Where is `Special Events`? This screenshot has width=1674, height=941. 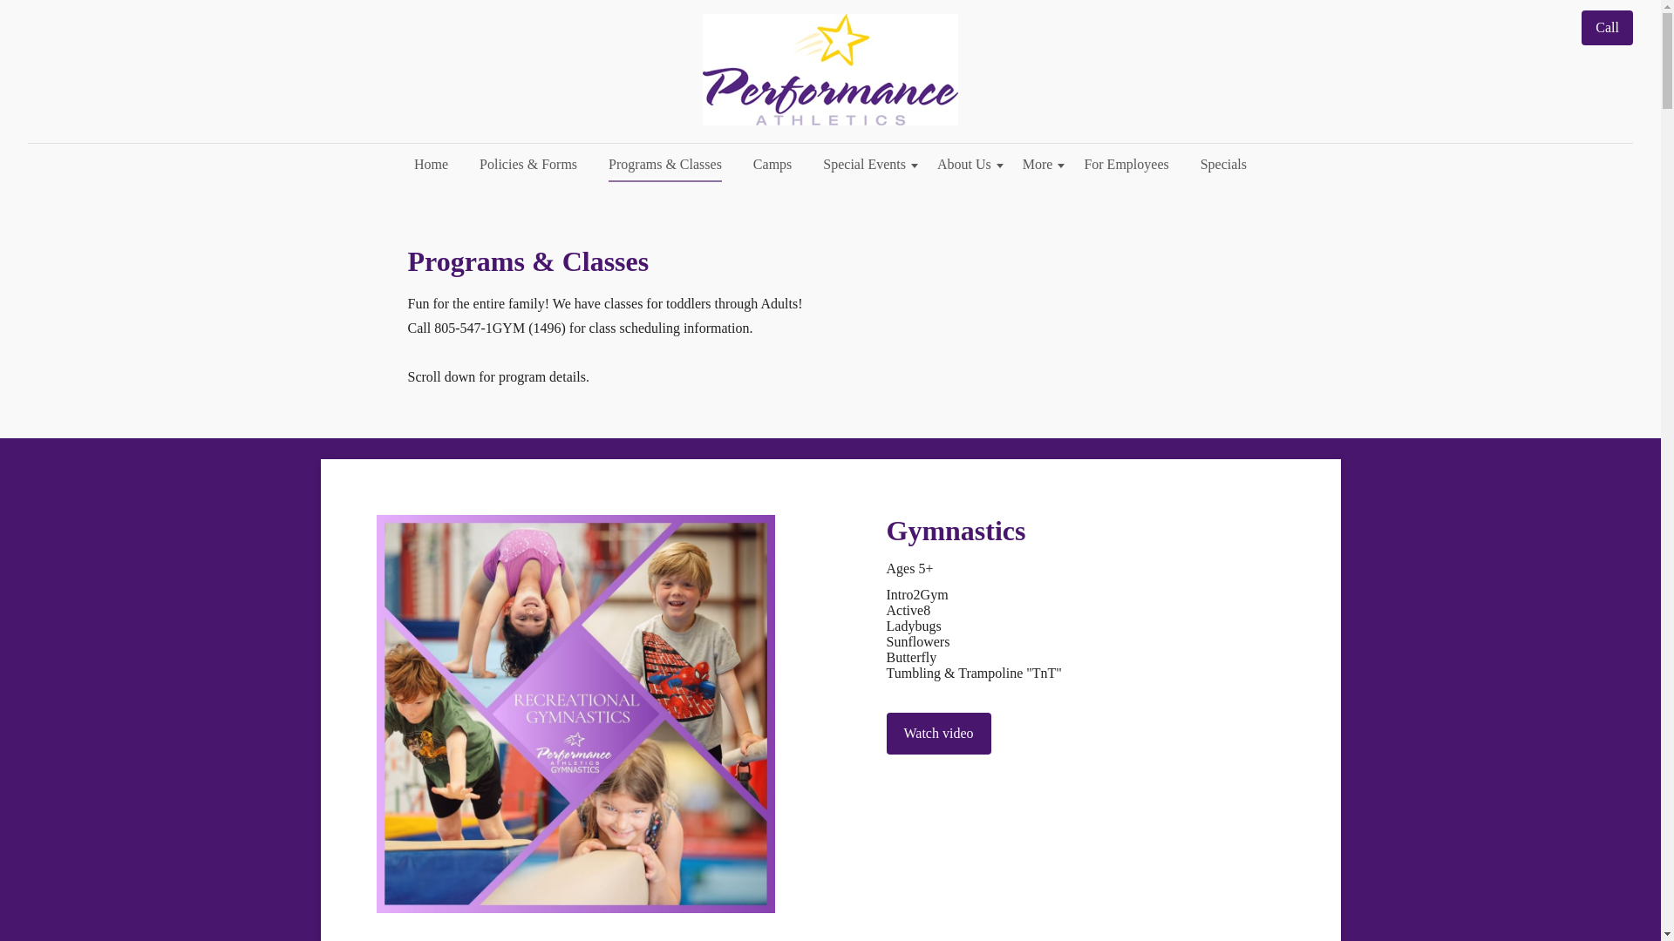
Special Events is located at coordinates (863, 164).